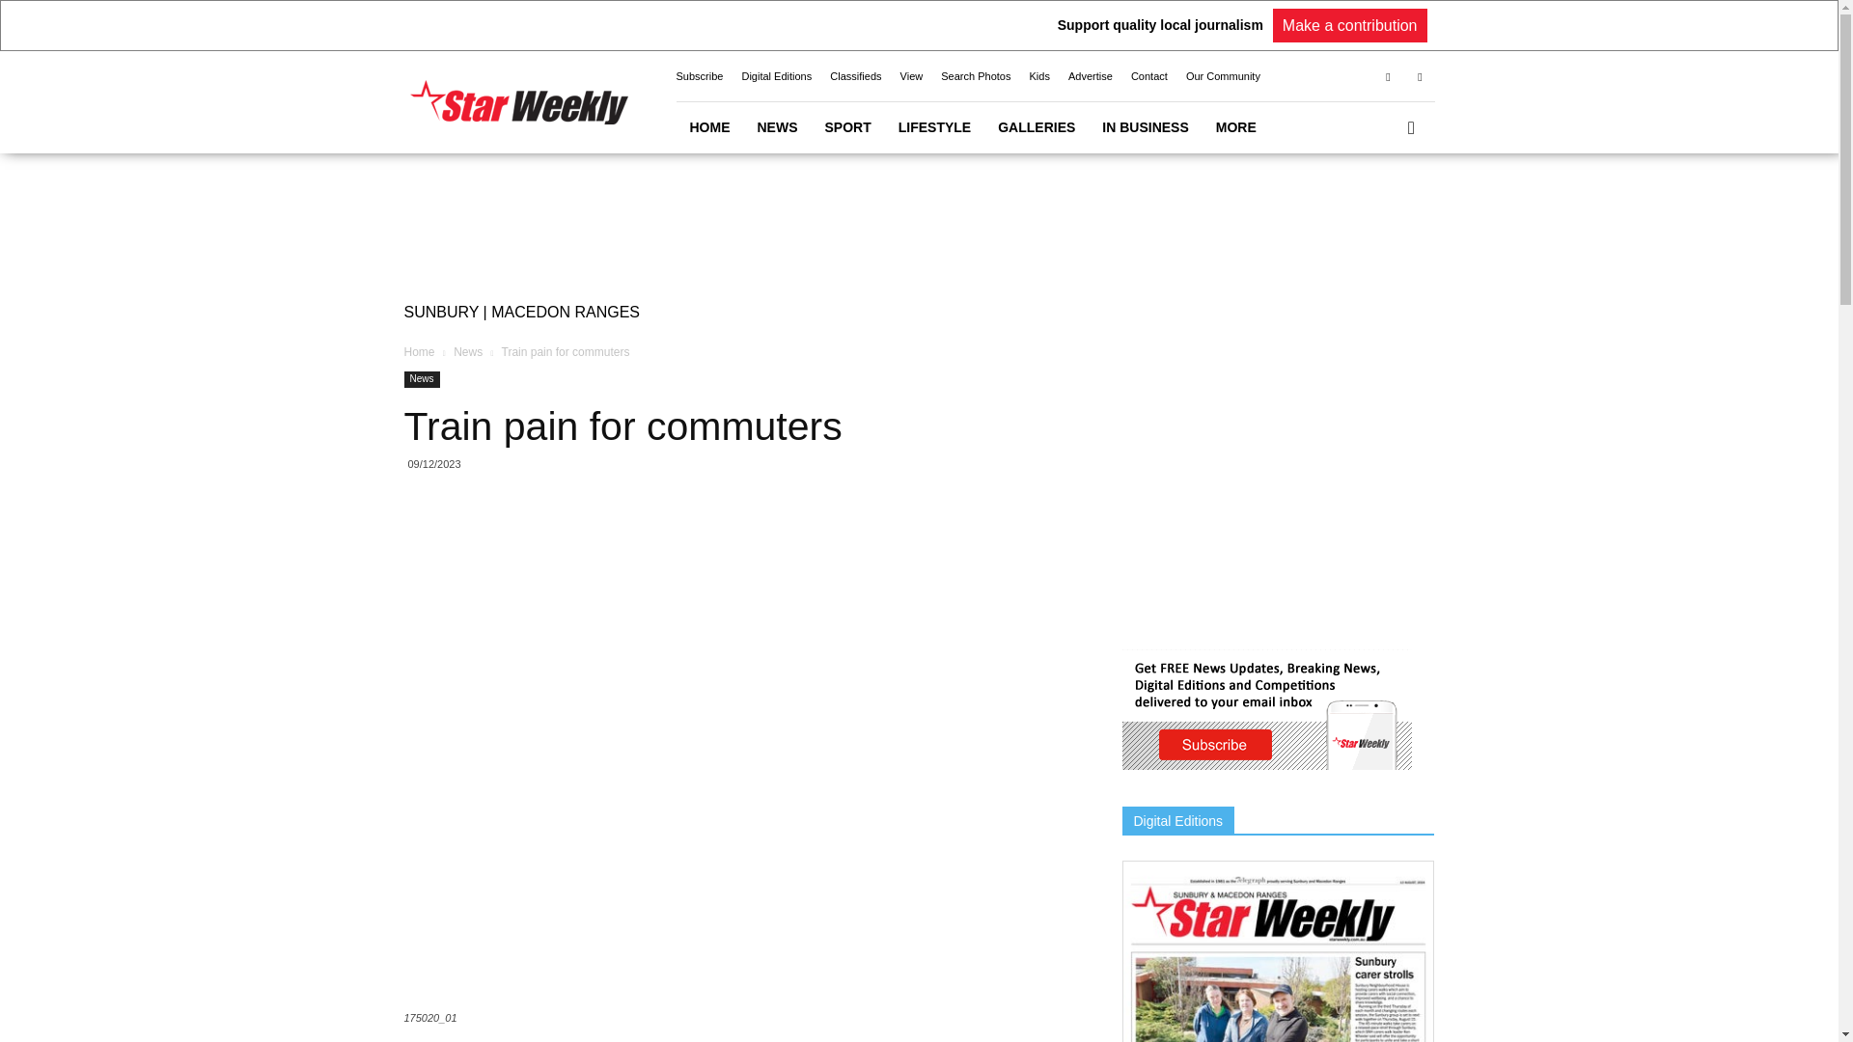 The image size is (1853, 1042). Describe the element at coordinates (1388, 75) in the screenshot. I see `Facebook` at that location.